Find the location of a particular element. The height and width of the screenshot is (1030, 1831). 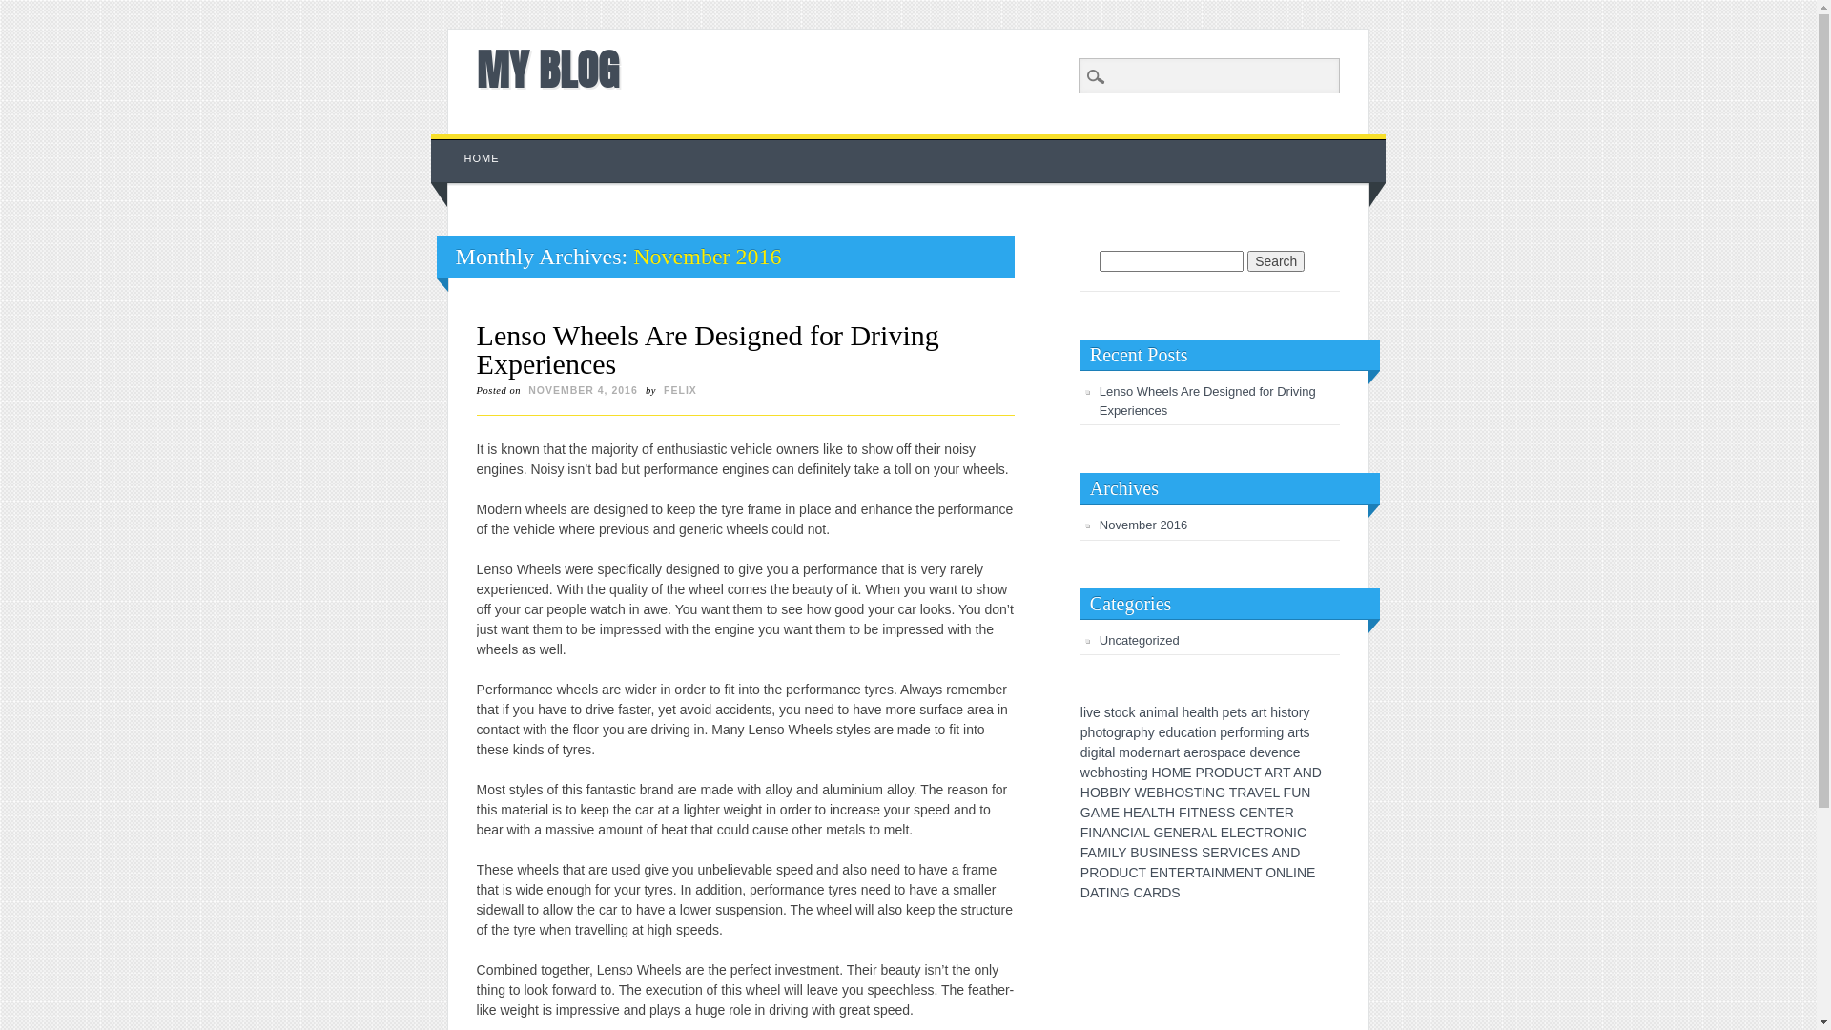

R is located at coordinates (1094, 873).